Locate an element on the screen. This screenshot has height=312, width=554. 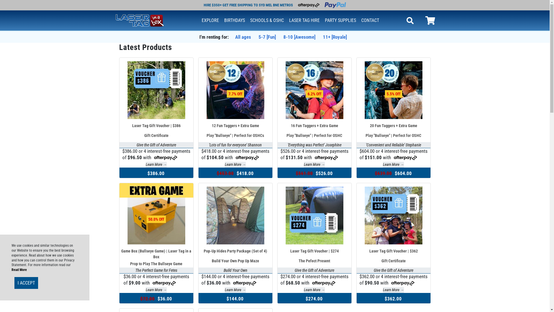
8-10 [Awesome] is located at coordinates (300, 37).